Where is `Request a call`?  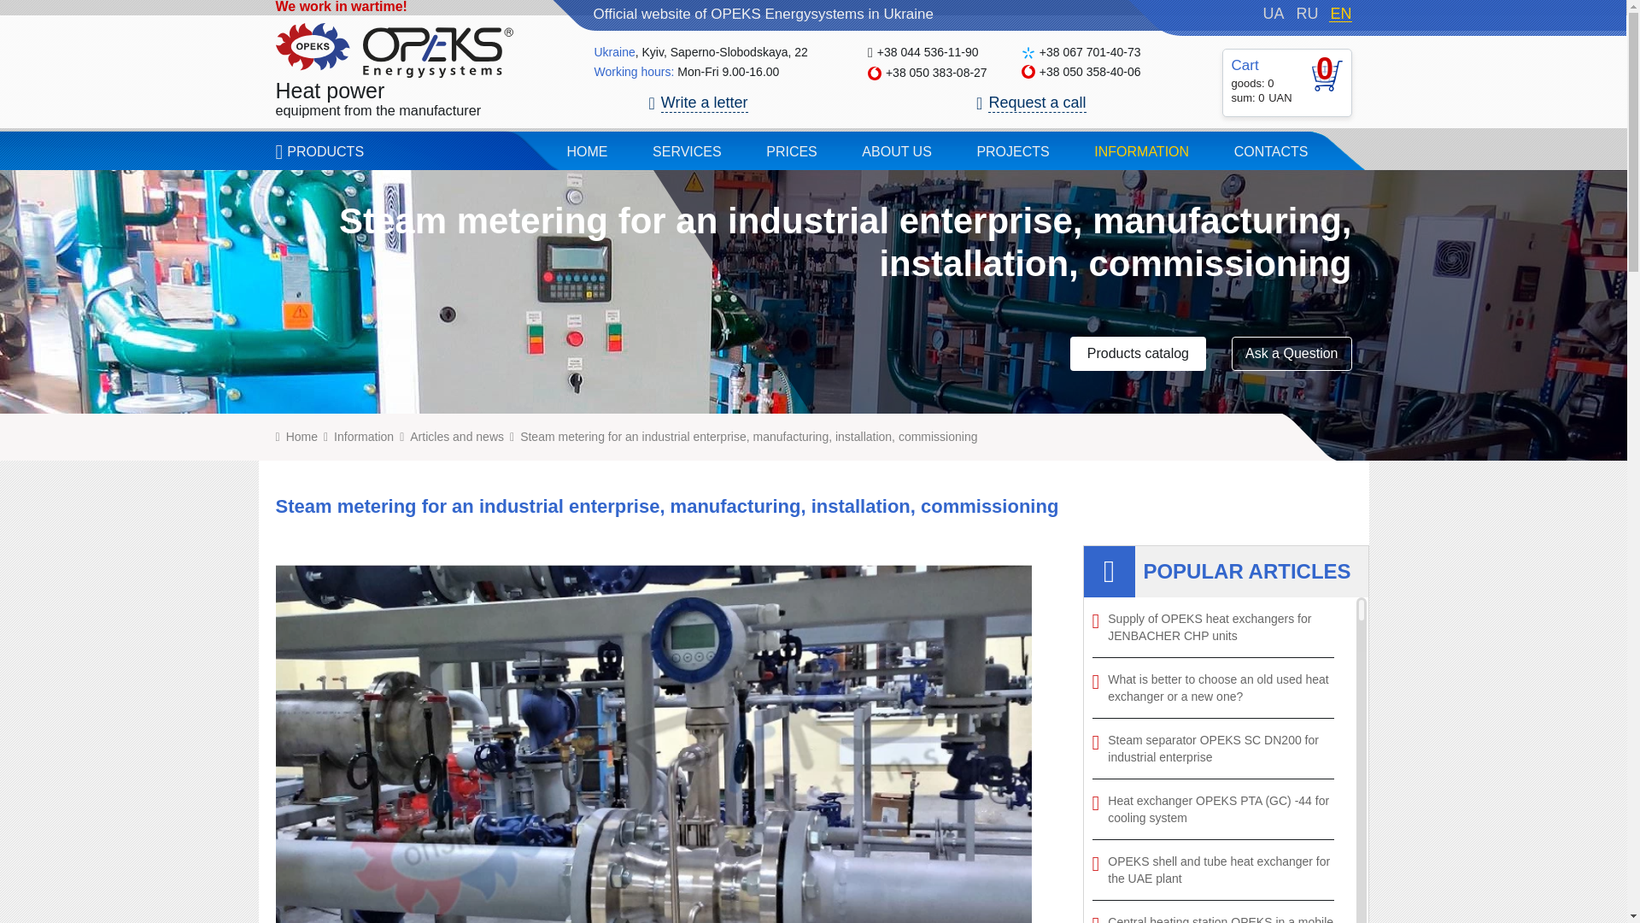
Request a call is located at coordinates (687, 150).